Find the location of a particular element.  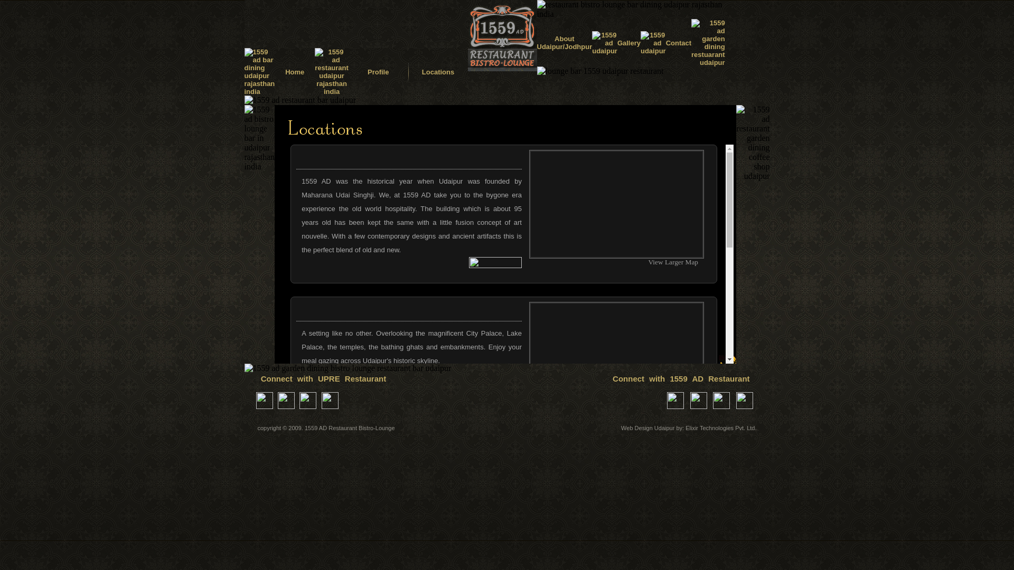

About Udaipur/Jodhpur is located at coordinates (564, 43).